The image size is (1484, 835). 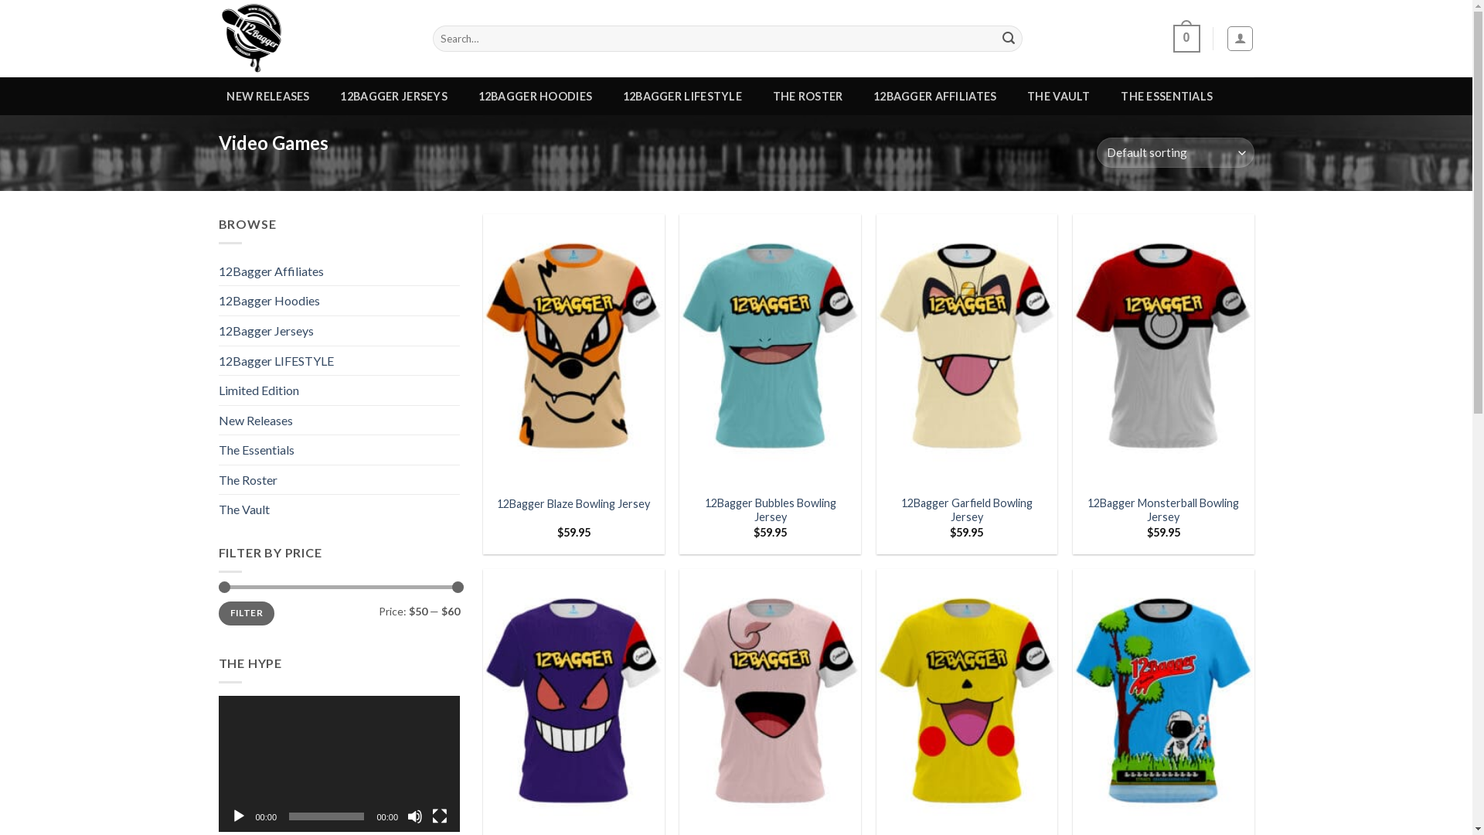 What do you see at coordinates (246, 614) in the screenshot?
I see `FILTER` at bounding box center [246, 614].